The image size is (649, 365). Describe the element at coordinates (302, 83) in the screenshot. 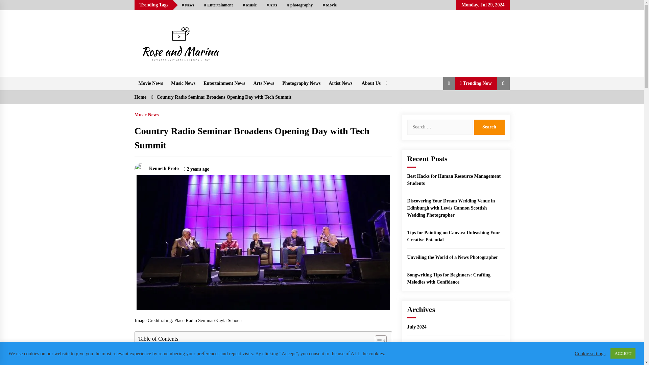

I see `Photography News` at that location.